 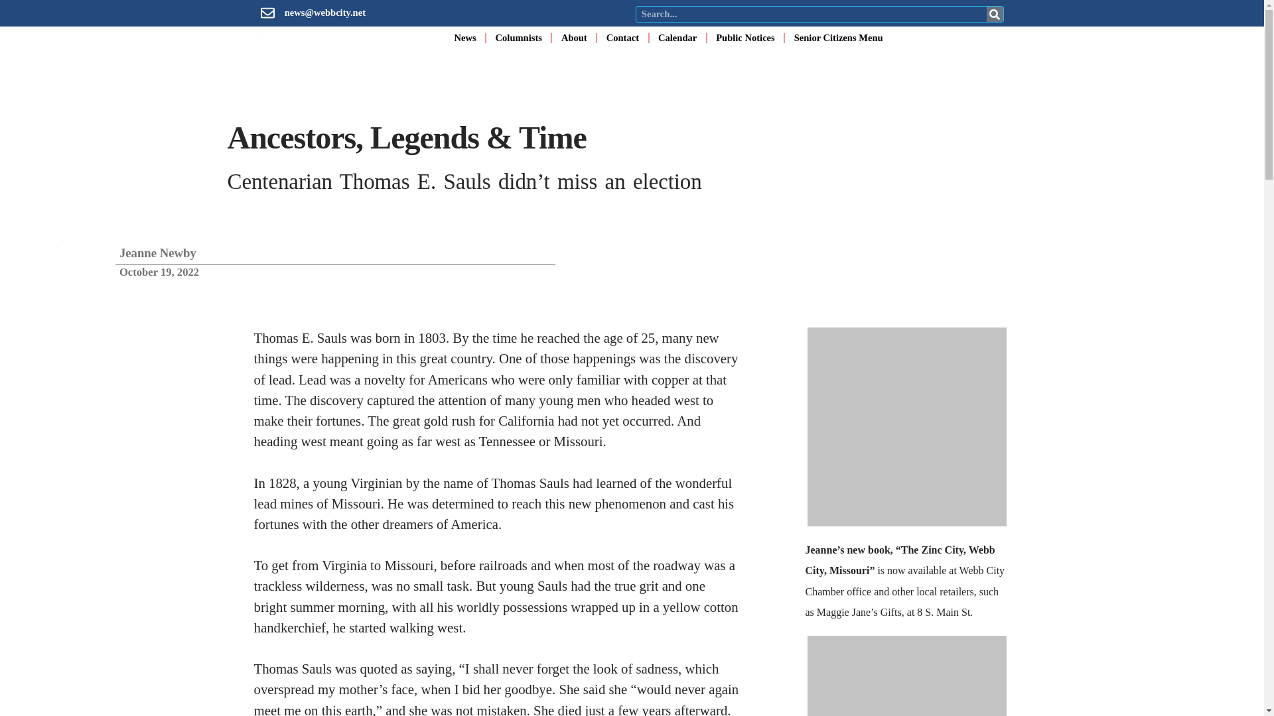 I want to click on Senior Citizens Menu, so click(x=838, y=37).